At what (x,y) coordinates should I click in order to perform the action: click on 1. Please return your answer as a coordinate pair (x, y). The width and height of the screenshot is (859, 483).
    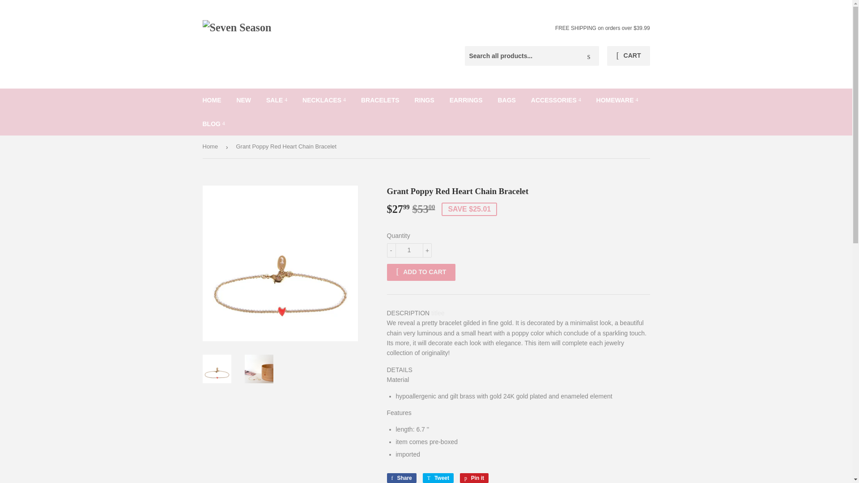
    Looking at the image, I should click on (409, 250).